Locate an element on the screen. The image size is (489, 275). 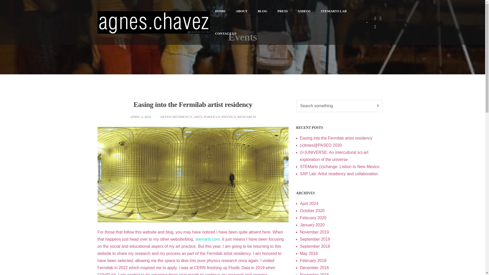
SAP Lab: Artist residency and collaboration is located at coordinates (339, 174).